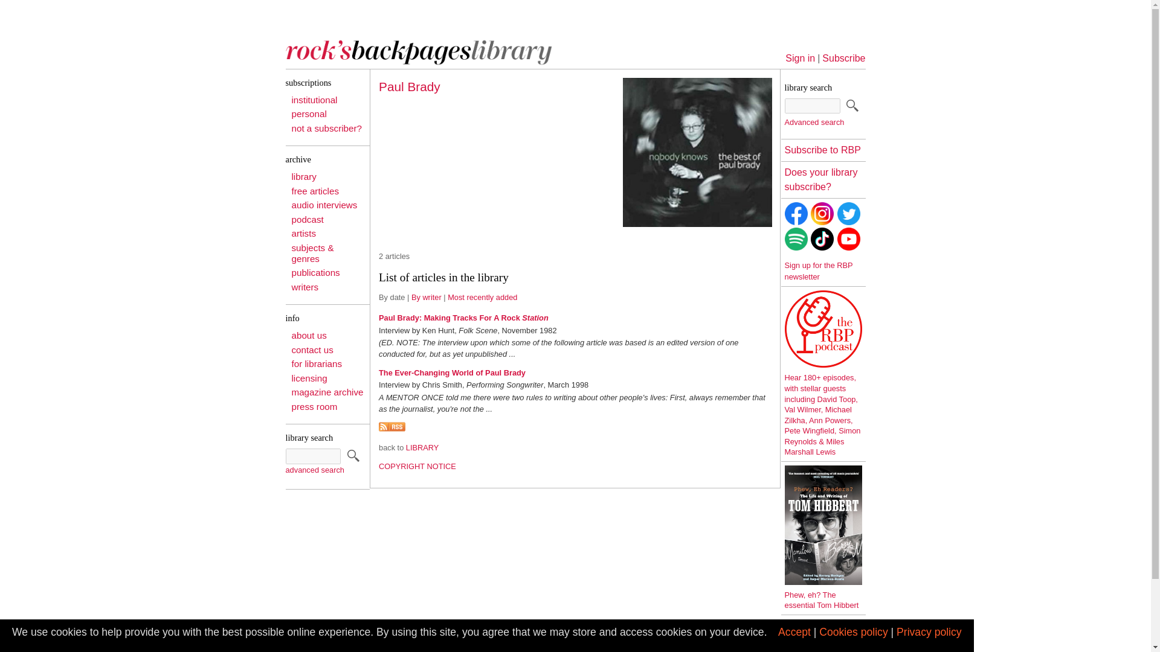  Describe the element at coordinates (929, 631) in the screenshot. I see `Privacy policy` at that location.